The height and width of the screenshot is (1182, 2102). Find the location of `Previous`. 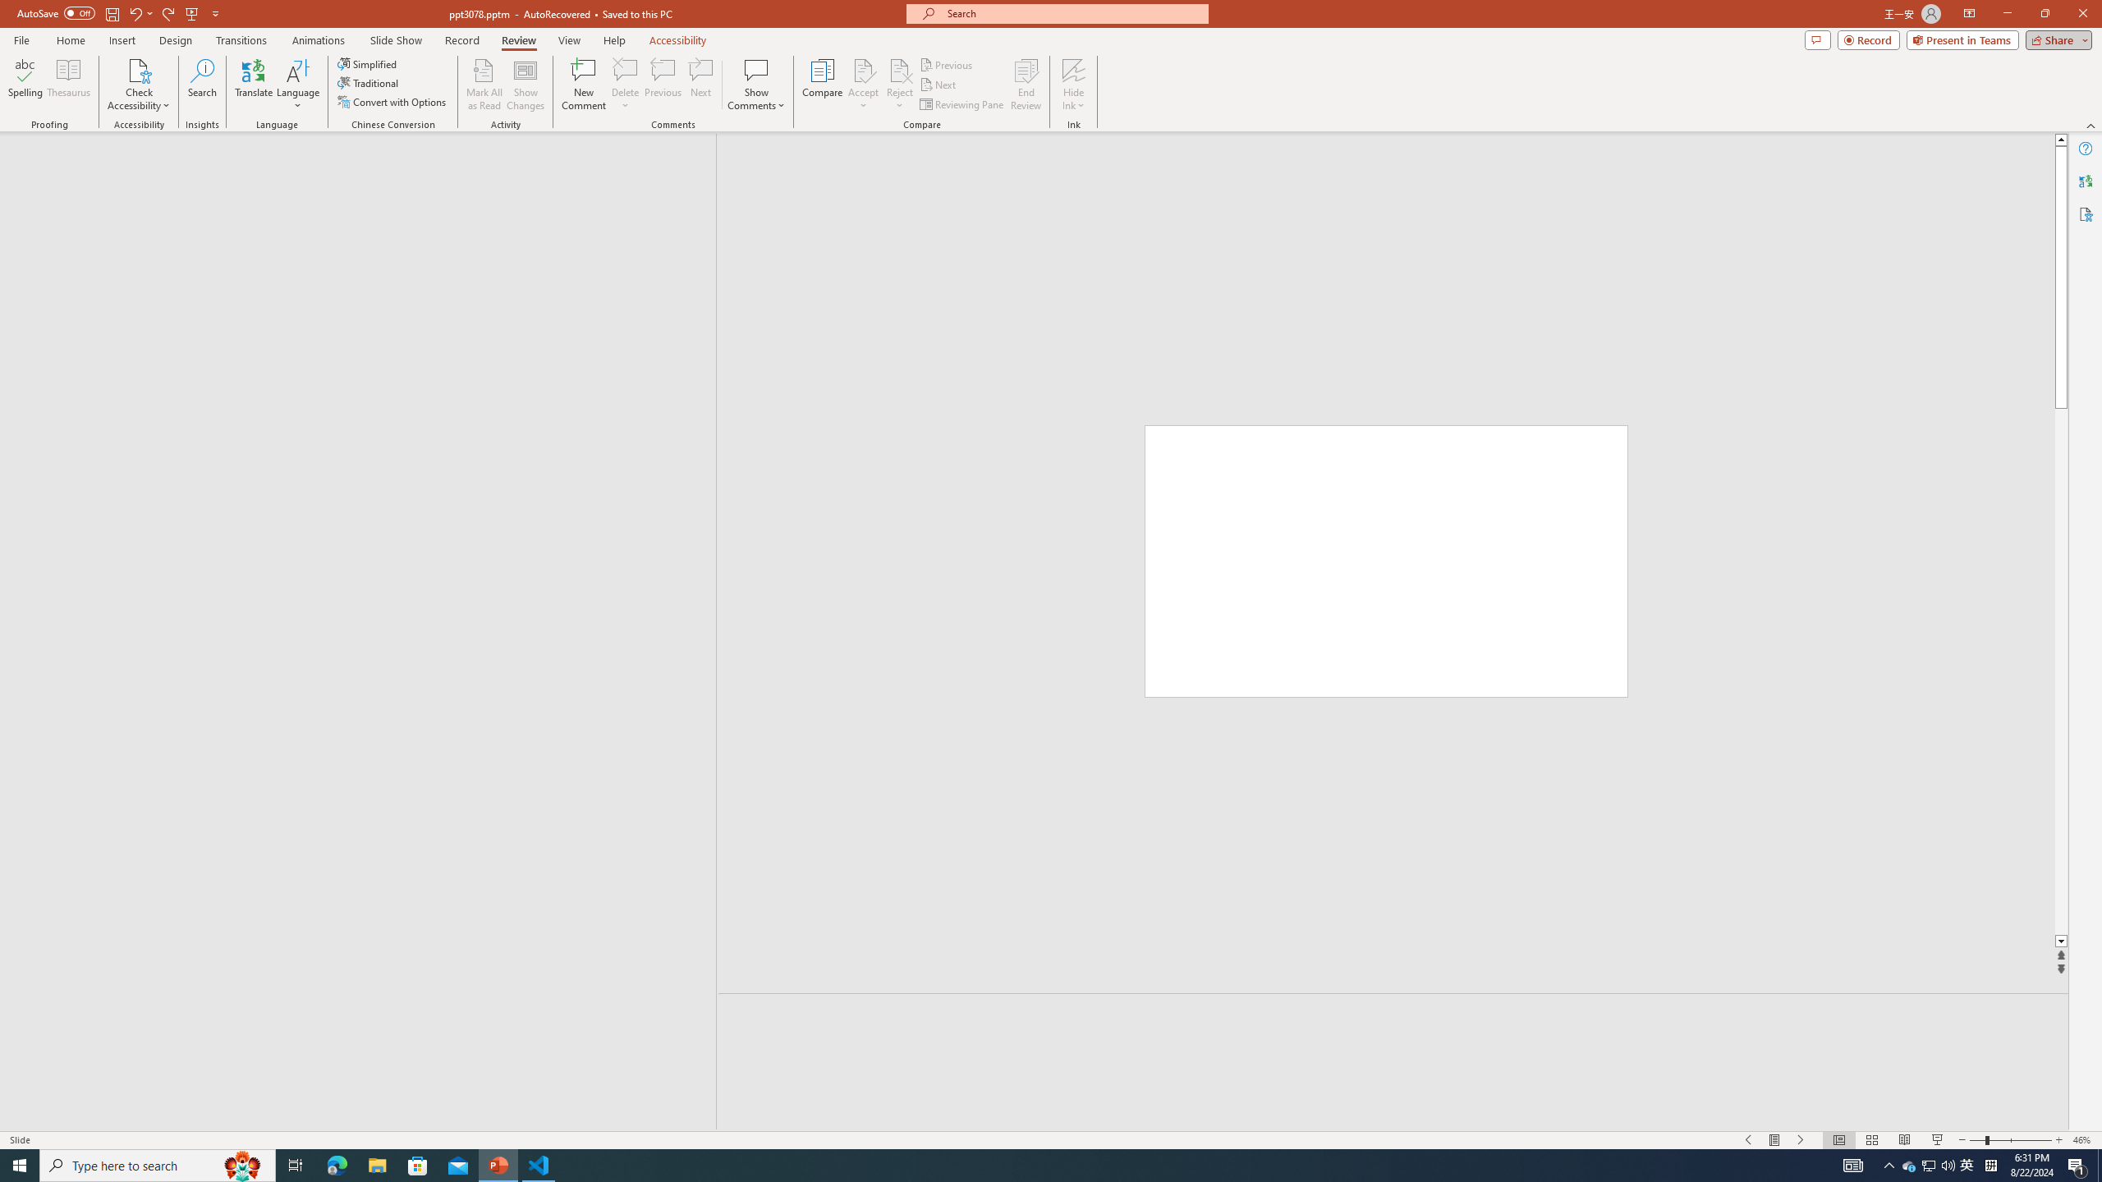

Previous is located at coordinates (947, 64).